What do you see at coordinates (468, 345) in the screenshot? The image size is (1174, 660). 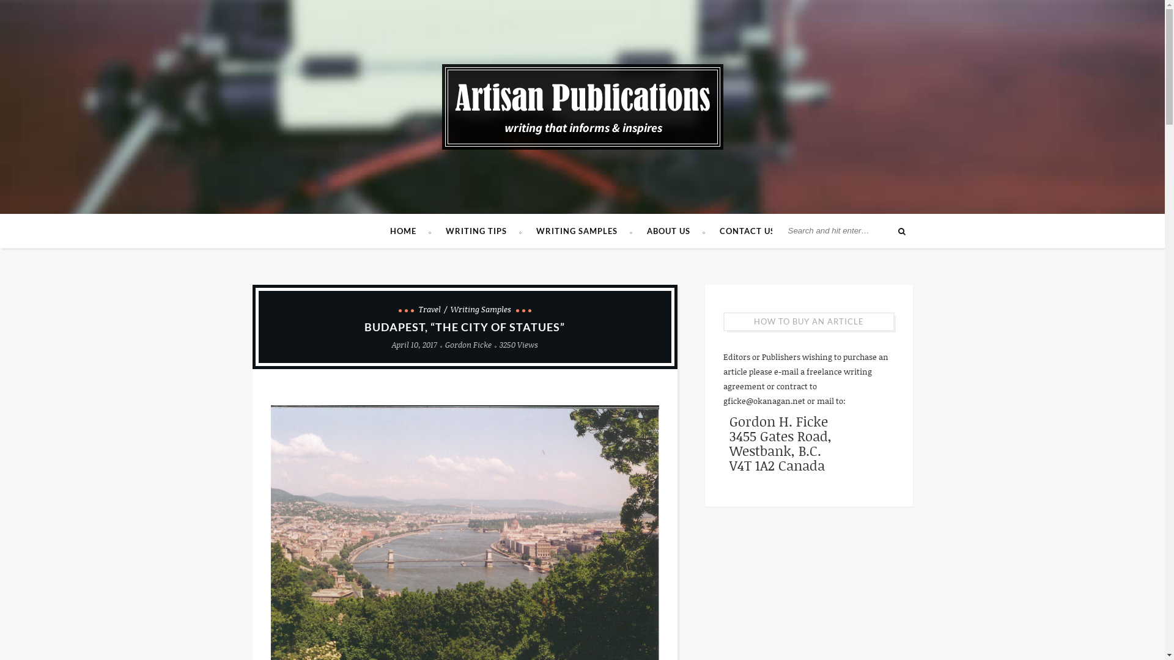 I see `Gordon Ficke` at bounding box center [468, 345].